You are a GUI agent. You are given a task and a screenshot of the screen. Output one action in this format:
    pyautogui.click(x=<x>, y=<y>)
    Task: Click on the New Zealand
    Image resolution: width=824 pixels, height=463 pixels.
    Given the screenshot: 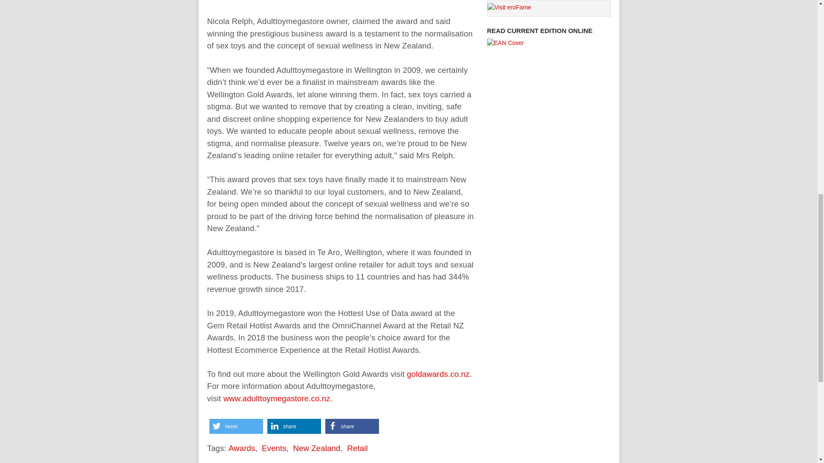 What is the action you would take?
    pyautogui.click(x=317, y=448)
    